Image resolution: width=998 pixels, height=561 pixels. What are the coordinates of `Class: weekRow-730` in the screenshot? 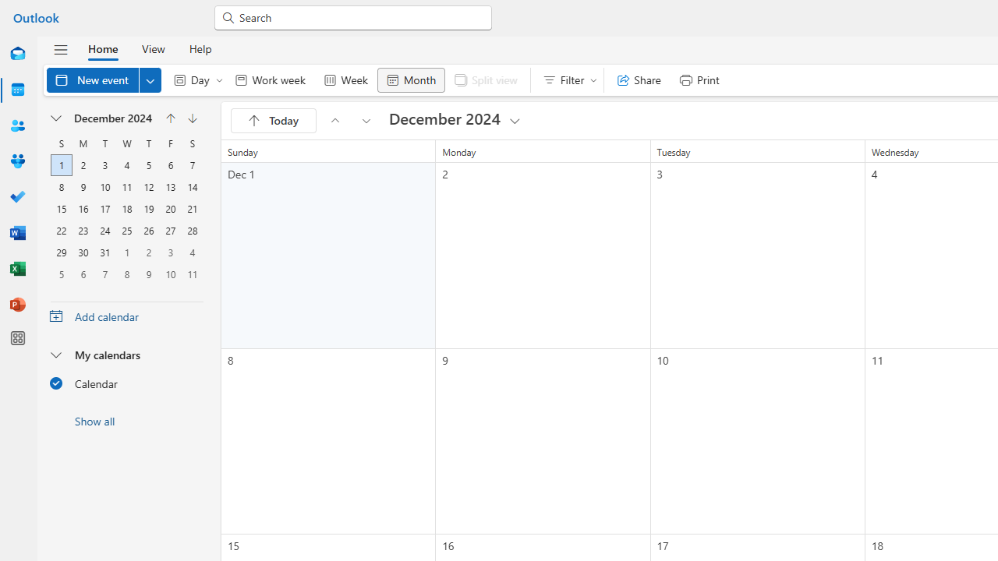 It's located at (127, 273).